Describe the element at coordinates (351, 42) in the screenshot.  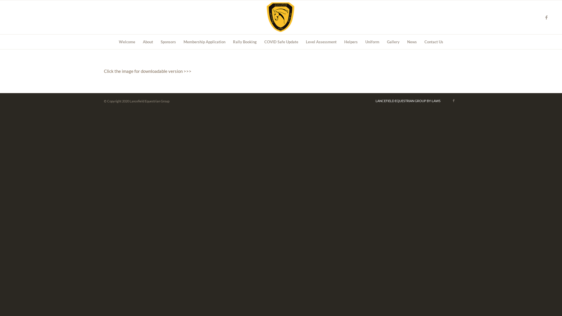
I see `Helpers` at that location.